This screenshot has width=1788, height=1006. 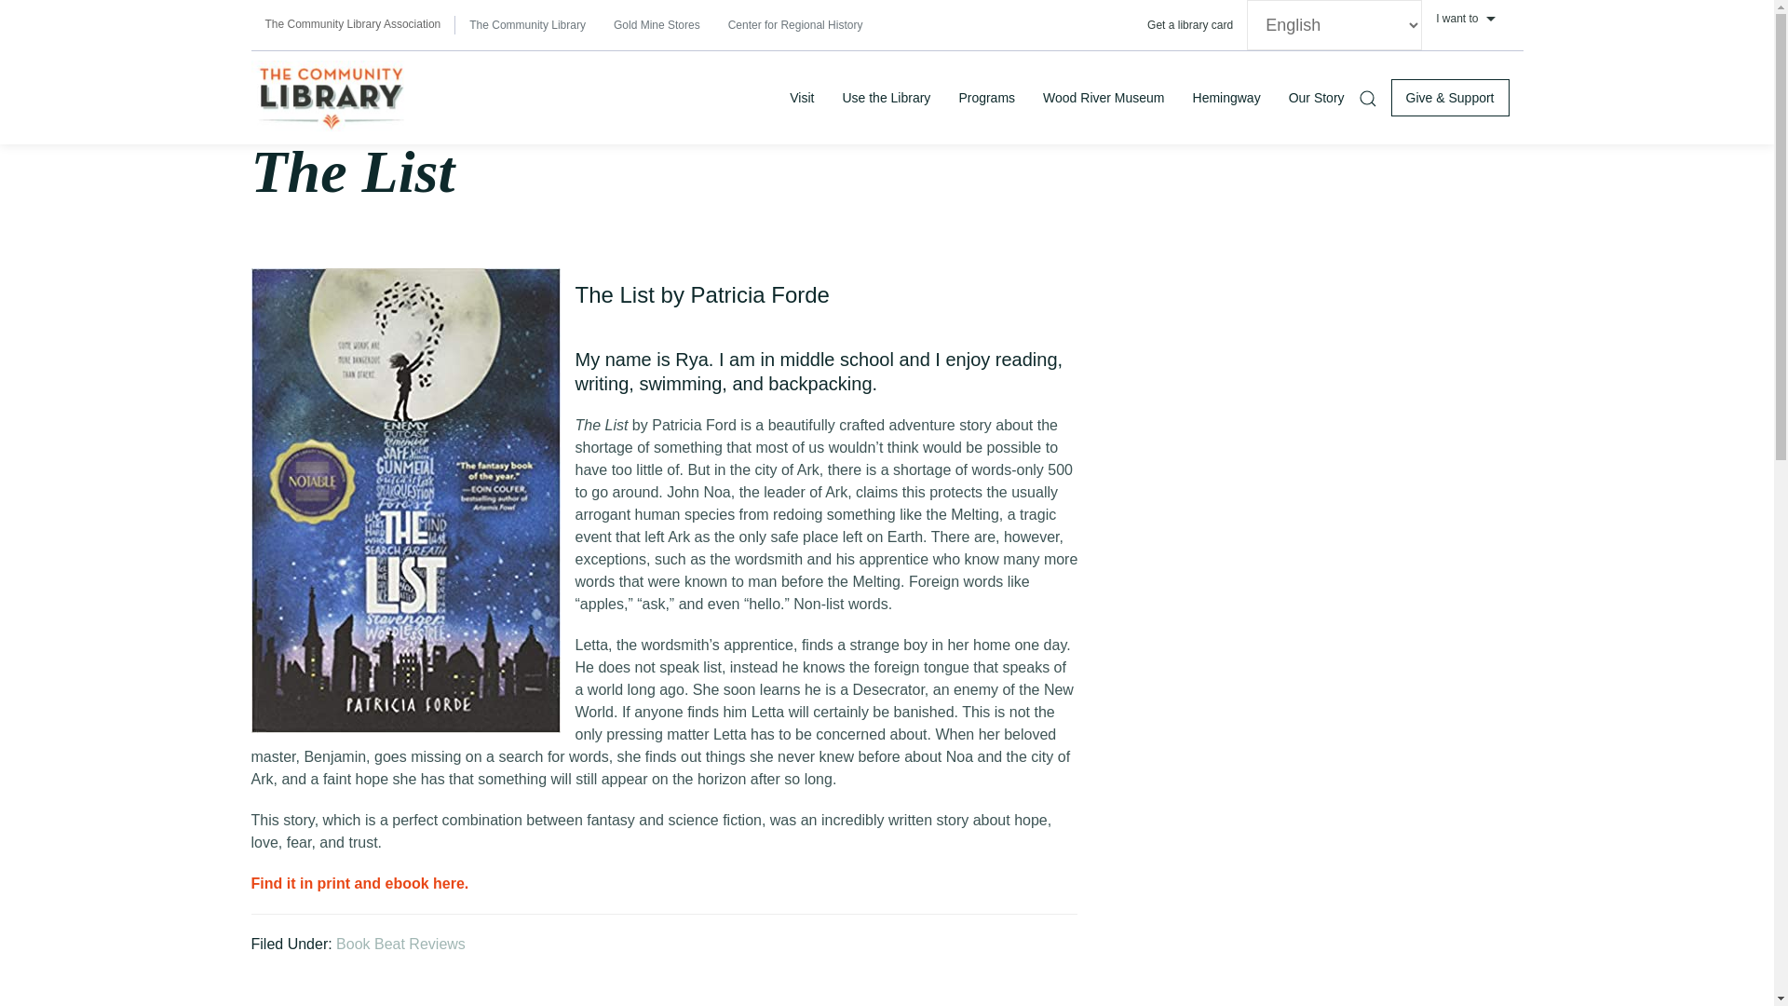 What do you see at coordinates (885, 97) in the screenshot?
I see `Use the Library` at bounding box center [885, 97].